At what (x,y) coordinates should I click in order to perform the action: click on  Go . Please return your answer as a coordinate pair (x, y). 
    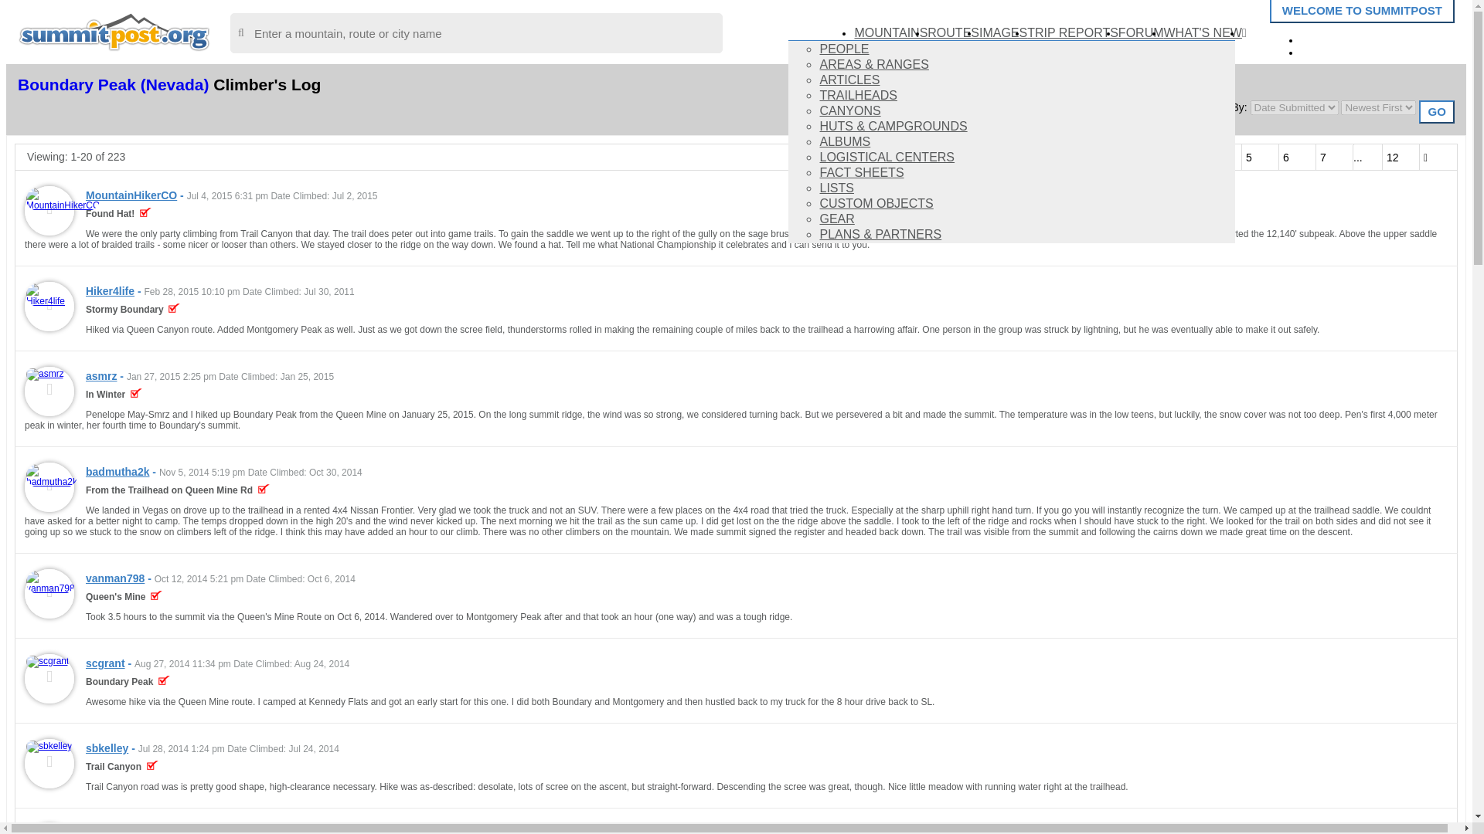
    Looking at the image, I should click on (1436, 111).